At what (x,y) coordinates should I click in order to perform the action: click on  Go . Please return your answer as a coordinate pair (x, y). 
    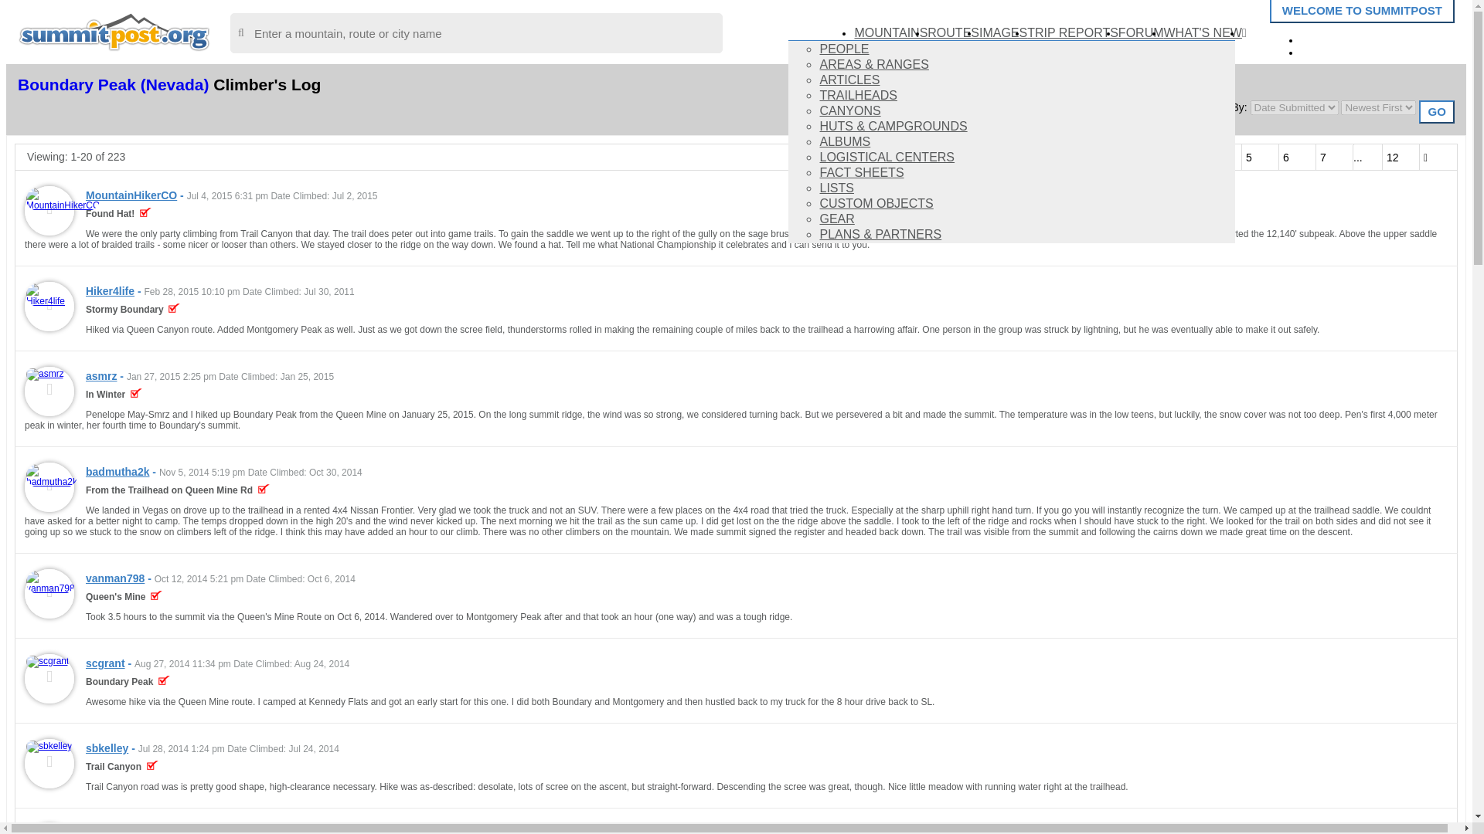
    Looking at the image, I should click on (1436, 111).